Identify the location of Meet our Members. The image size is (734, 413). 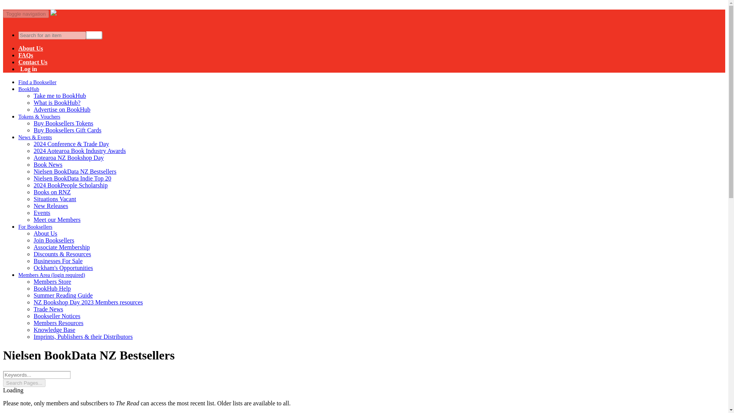
(57, 220).